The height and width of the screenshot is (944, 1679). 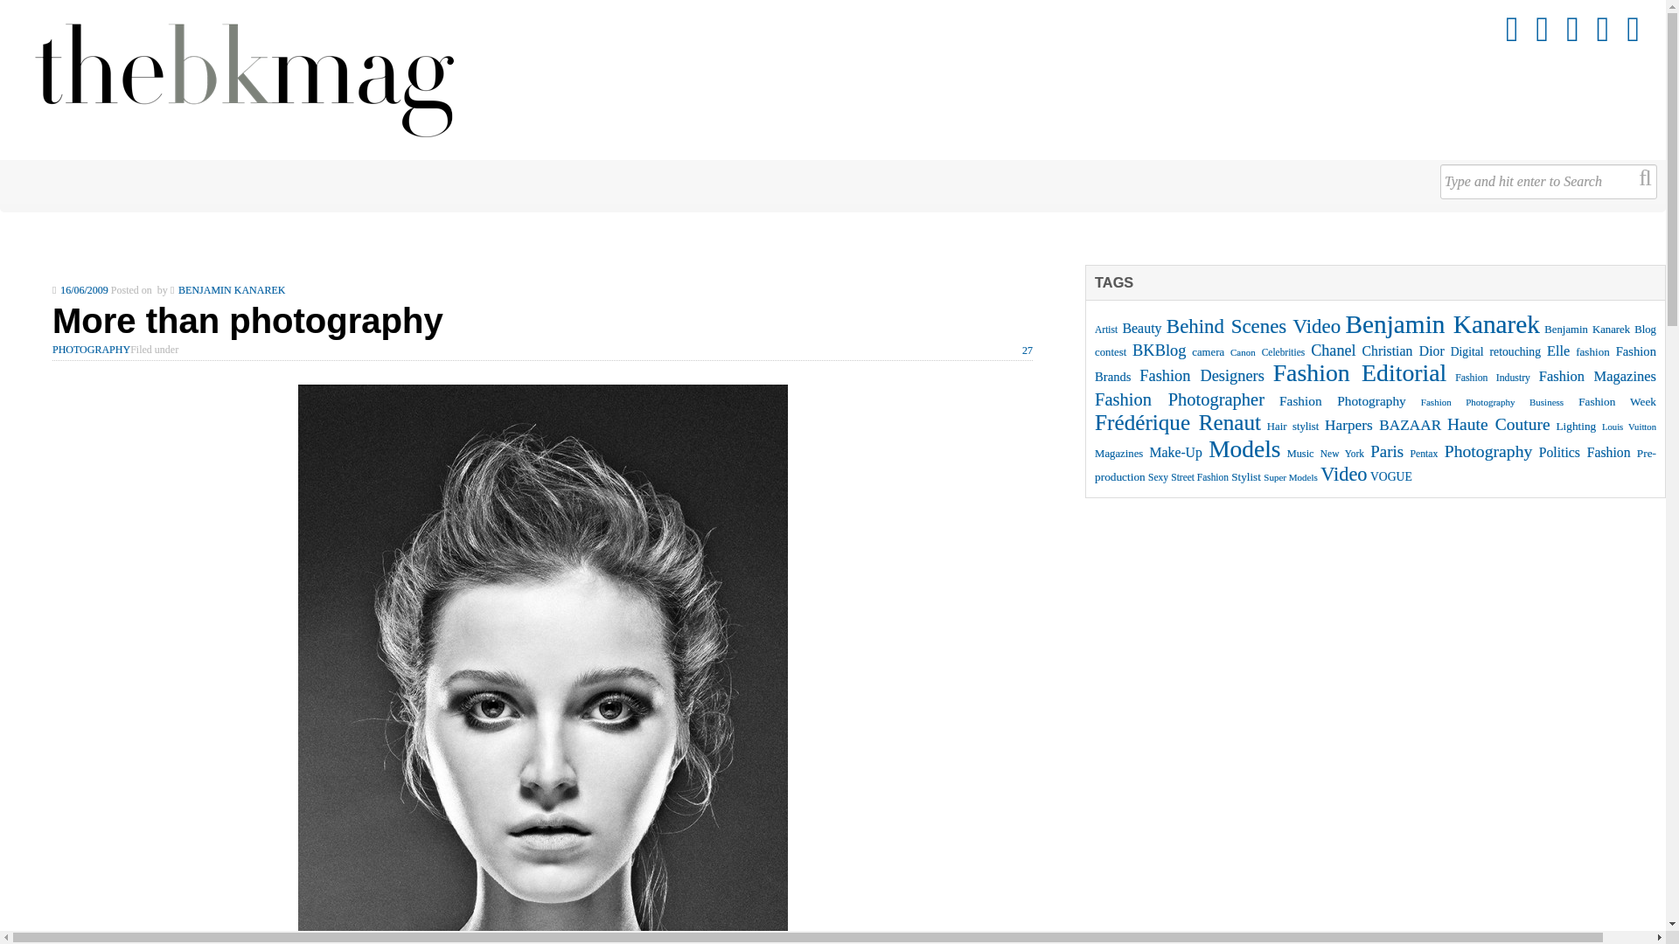 What do you see at coordinates (1244, 352) in the screenshot?
I see `Canon` at bounding box center [1244, 352].